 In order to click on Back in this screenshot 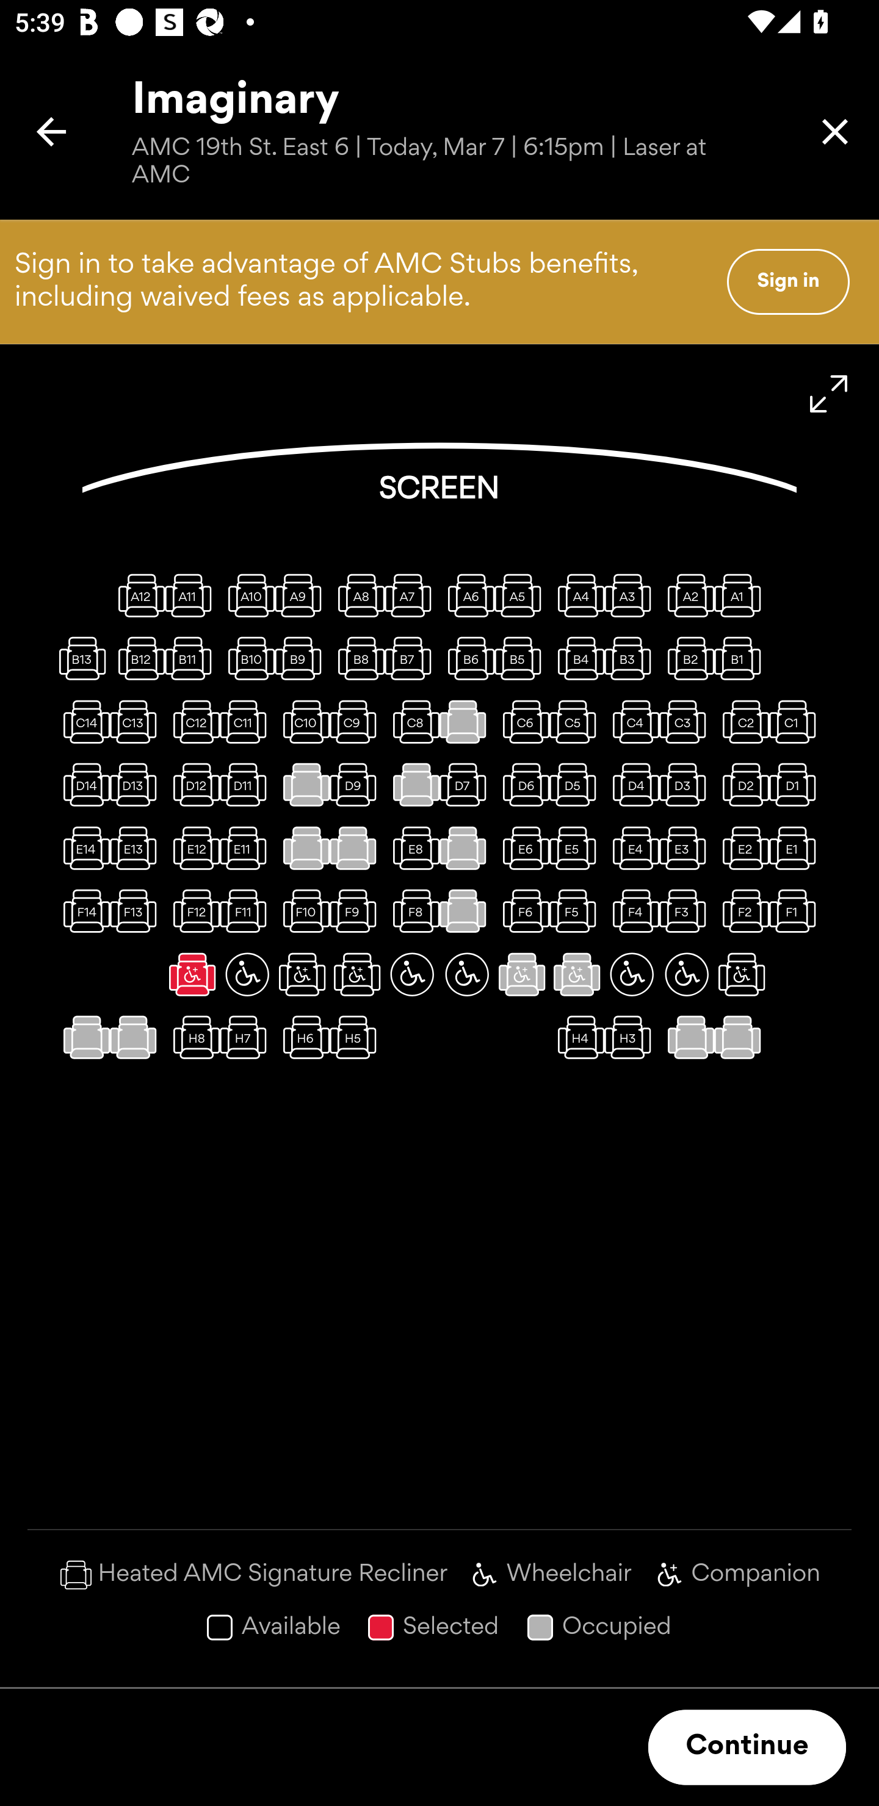, I will do `click(51, 132)`.